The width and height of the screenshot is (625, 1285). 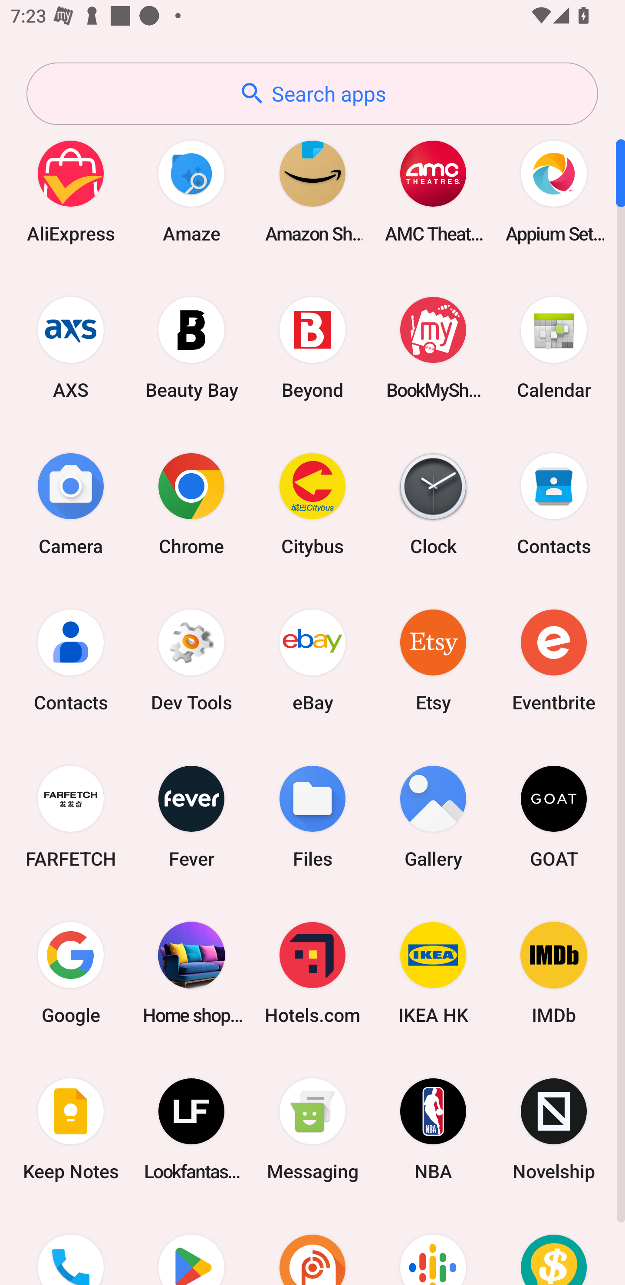 What do you see at coordinates (554, 191) in the screenshot?
I see `Appium Settings` at bounding box center [554, 191].